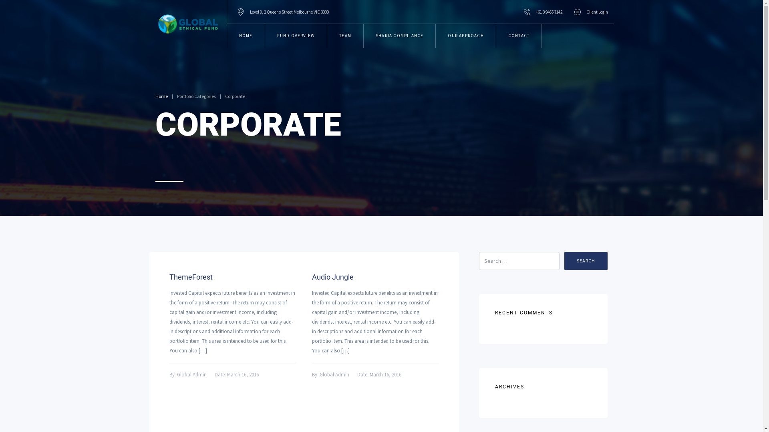 The height and width of the screenshot is (432, 769). What do you see at coordinates (243, 374) in the screenshot?
I see `March 16, 2016` at bounding box center [243, 374].